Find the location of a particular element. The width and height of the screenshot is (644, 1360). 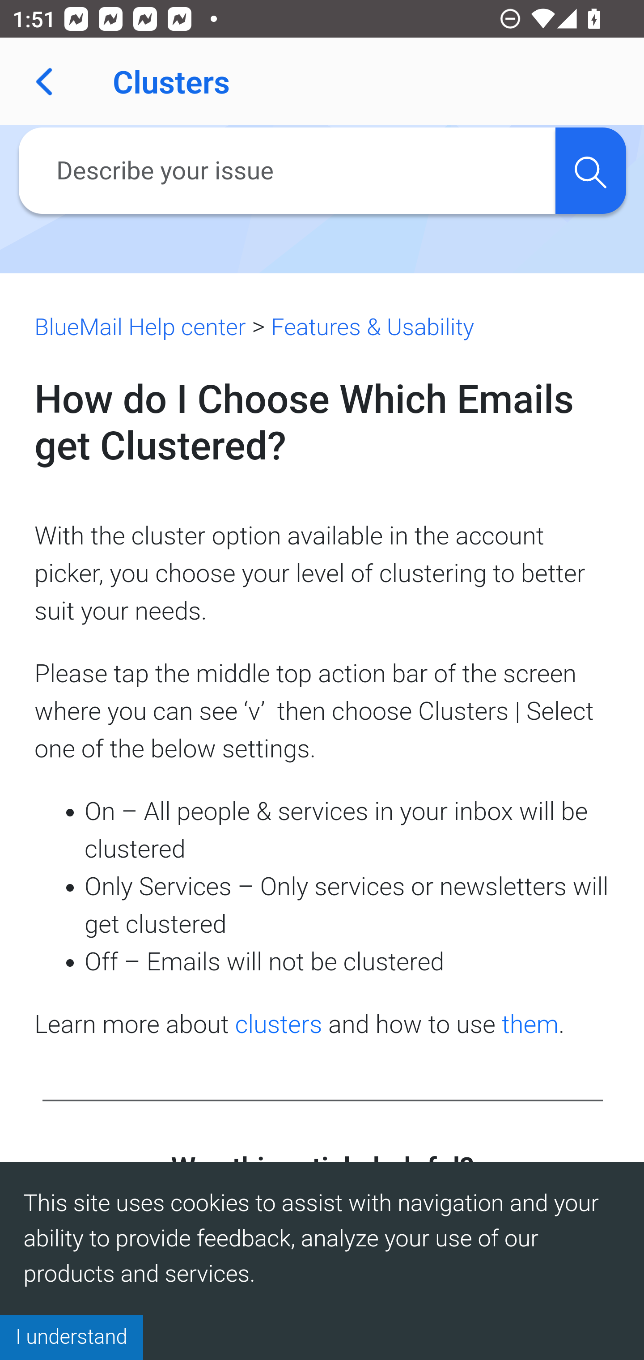

Accept cookies is located at coordinates (72, 1337).